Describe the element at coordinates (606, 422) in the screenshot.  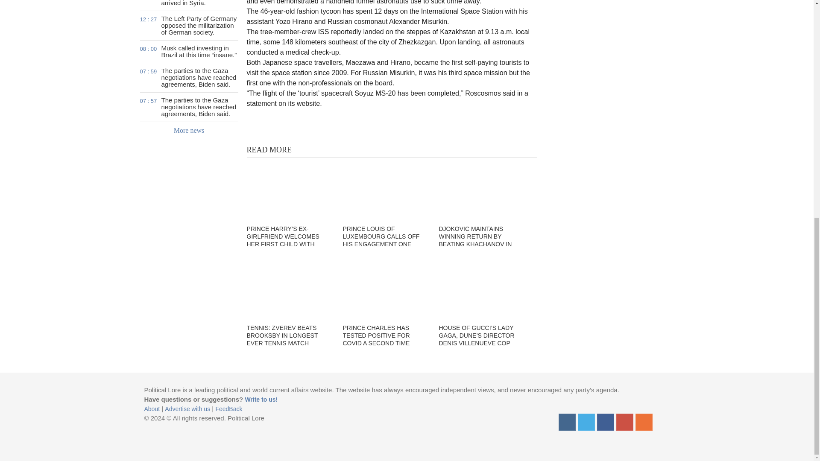
I see `More news` at that location.